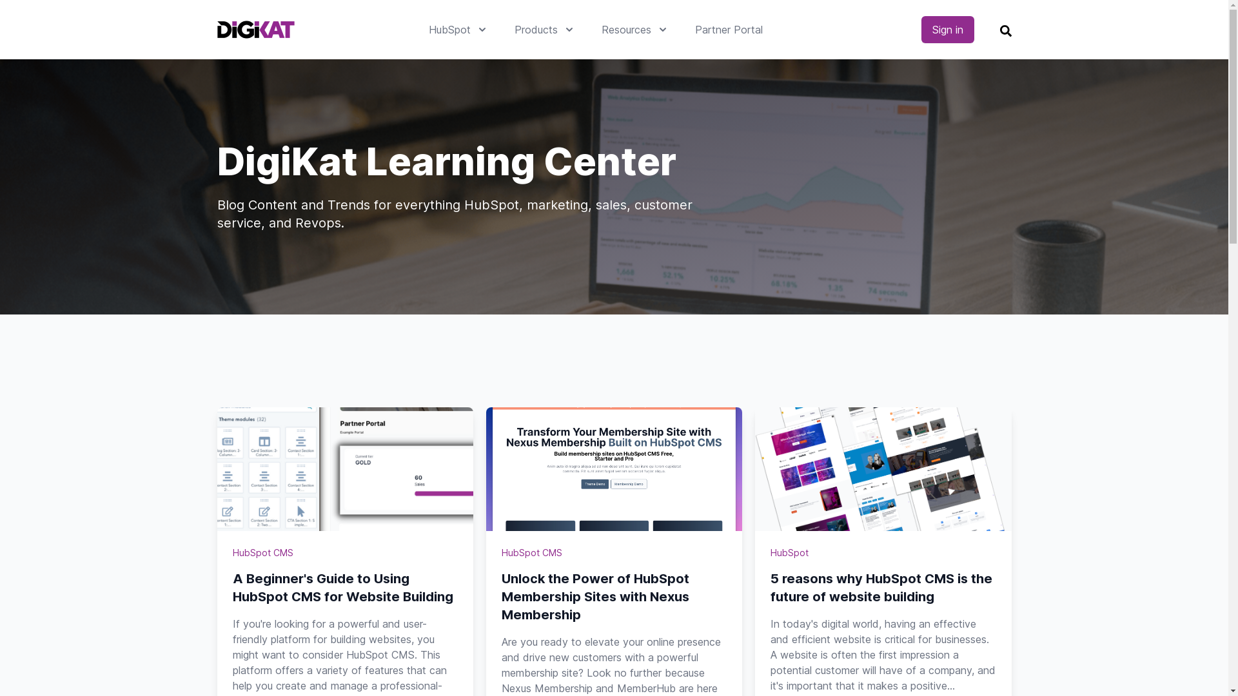 The image size is (1238, 696). What do you see at coordinates (262, 553) in the screenshot?
I see `HubSpot CMS` at bounding box center [262, 553].